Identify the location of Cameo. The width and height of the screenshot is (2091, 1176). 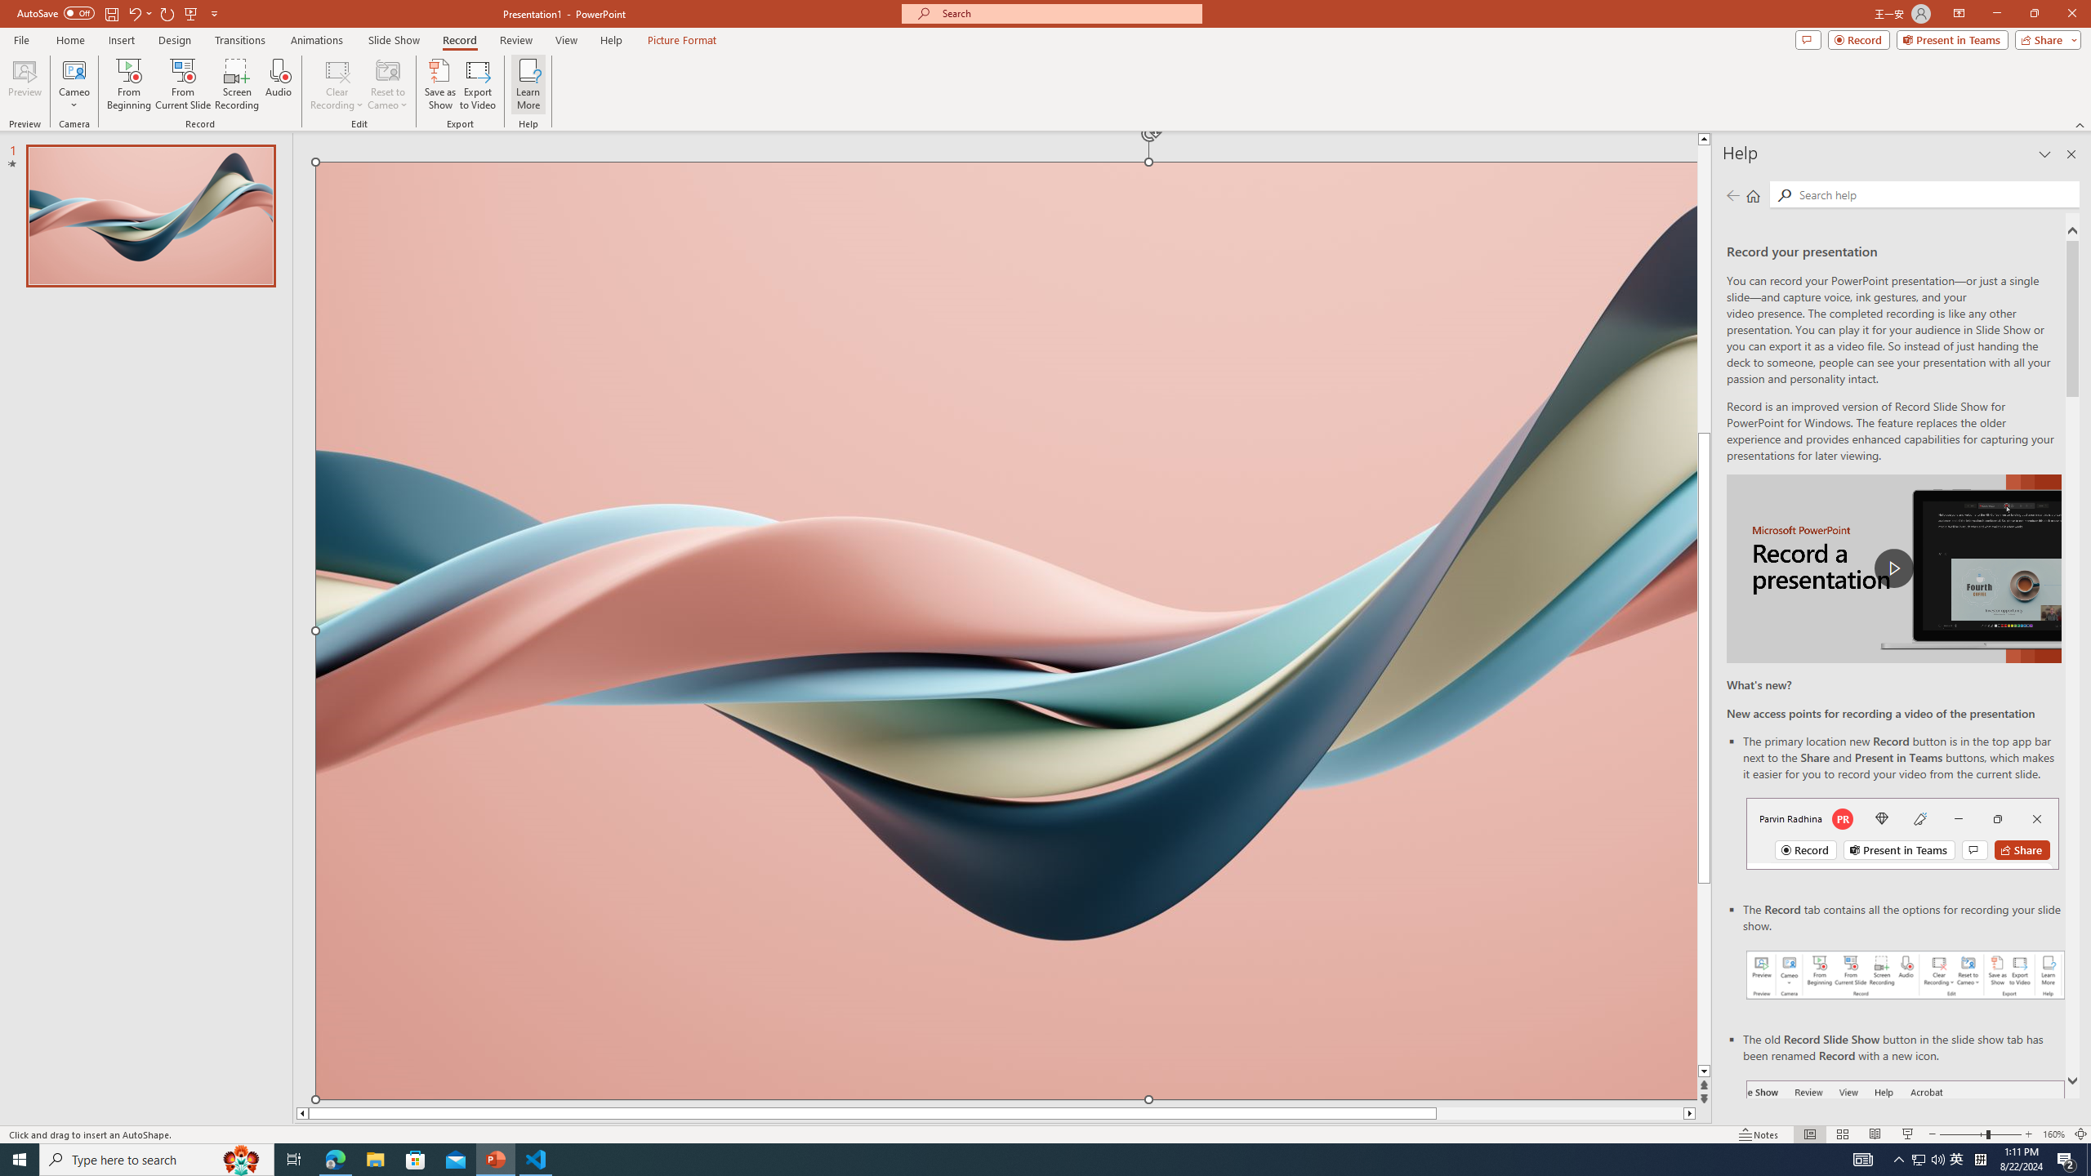
(74, 84).